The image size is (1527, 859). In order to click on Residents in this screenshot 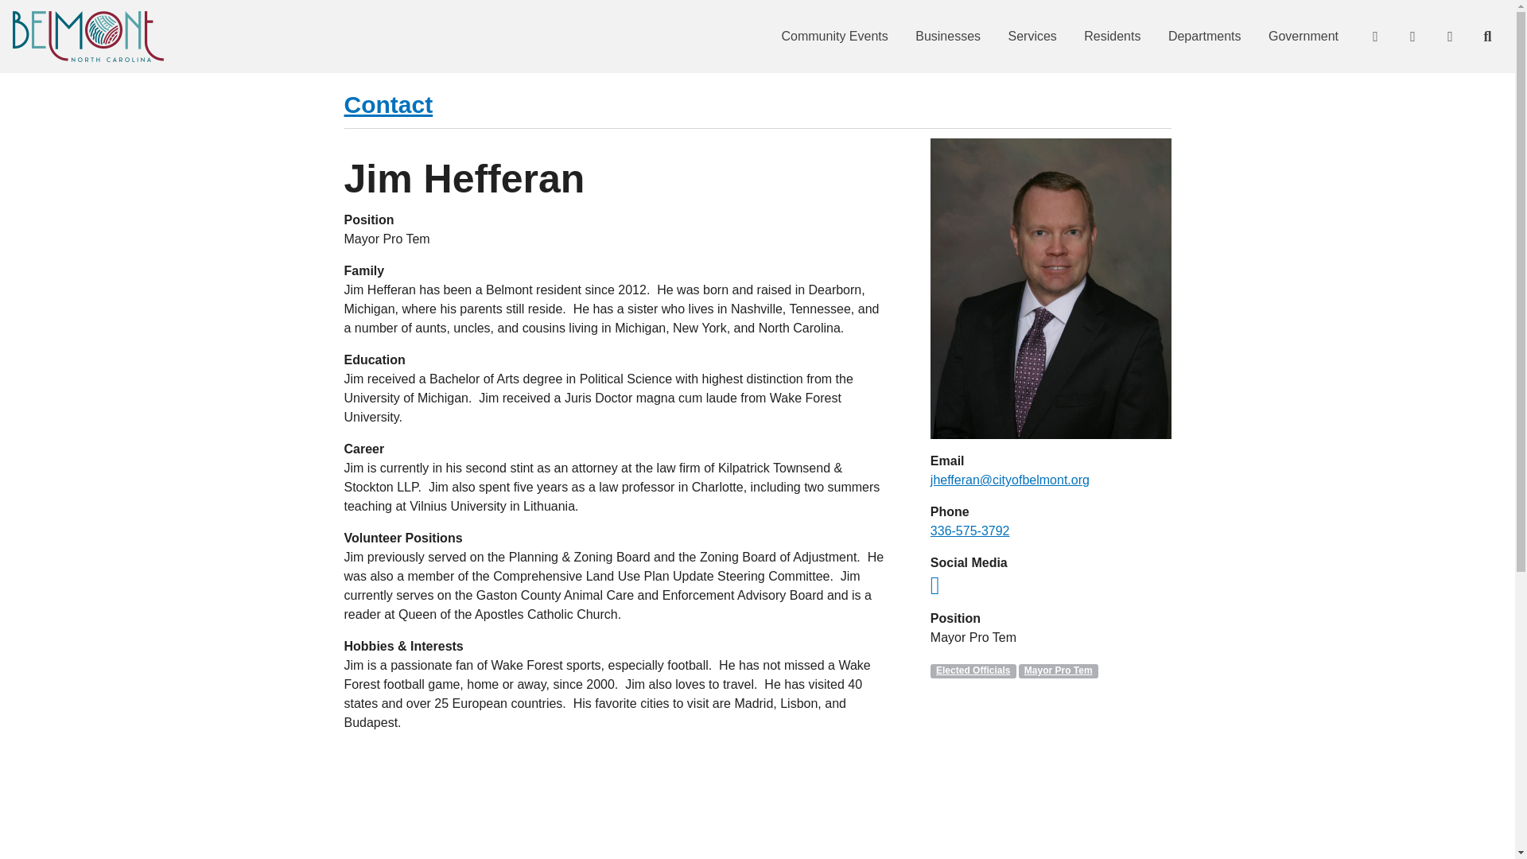, I will do `click(1112, 37)`.